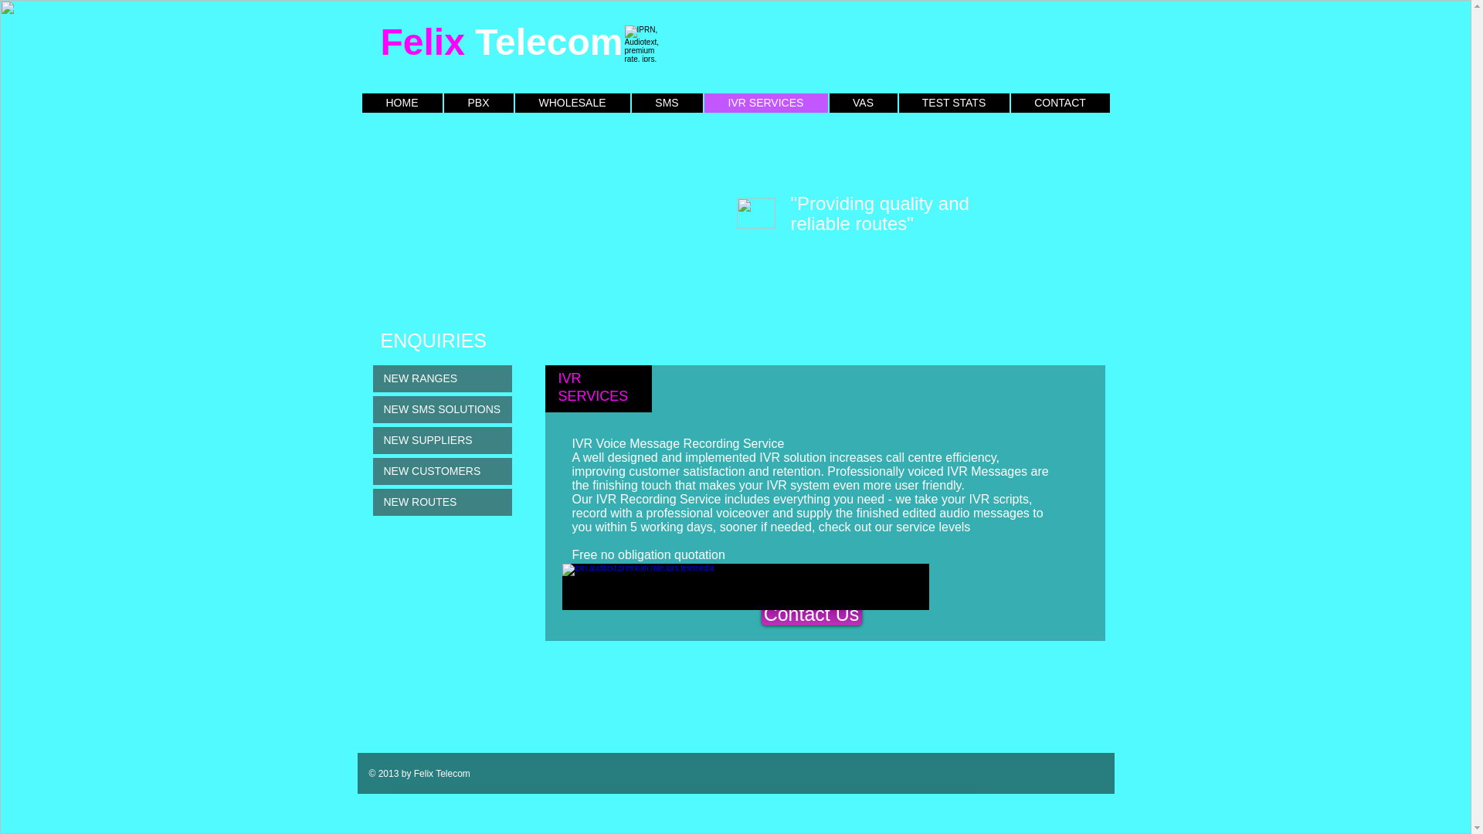 Image resolution: width=1483 pixels, height=834 pixels. Describe the element at coordinates (442, 409) in the screenshot. I see `NEW SMS SOLUTIONS` at that location.